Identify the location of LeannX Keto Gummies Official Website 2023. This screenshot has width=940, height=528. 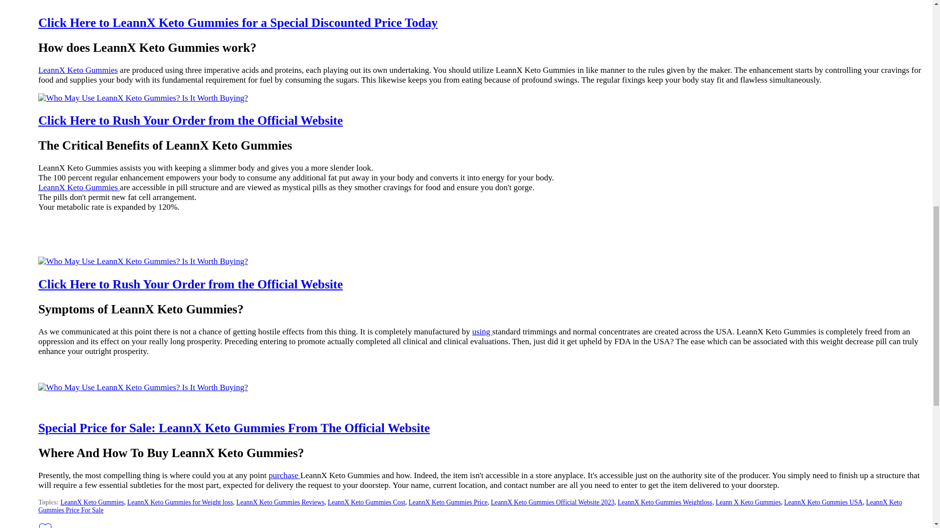
(552, 502).